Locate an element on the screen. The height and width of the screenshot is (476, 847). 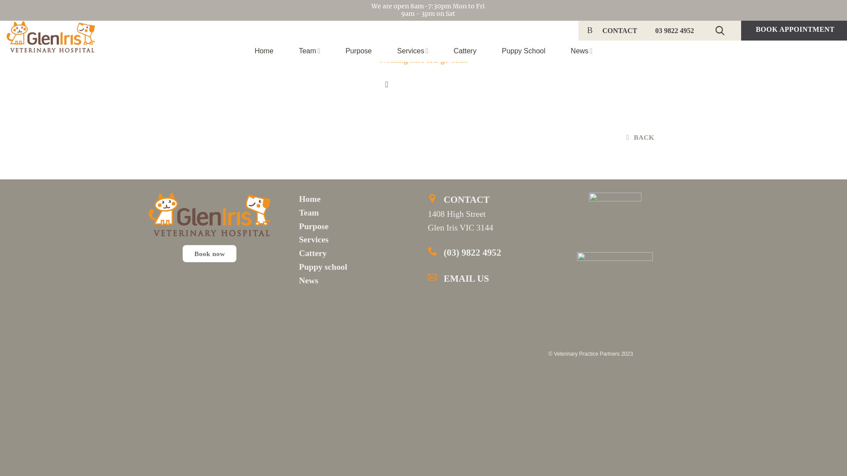
Cattery is located at coordinates (313, 253).